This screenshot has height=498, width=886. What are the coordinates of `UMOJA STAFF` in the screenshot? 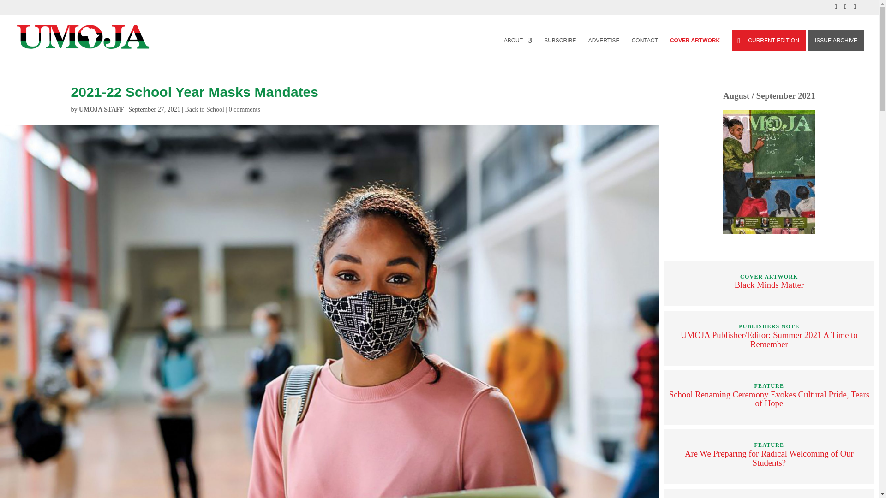 It's located at (101, 110).